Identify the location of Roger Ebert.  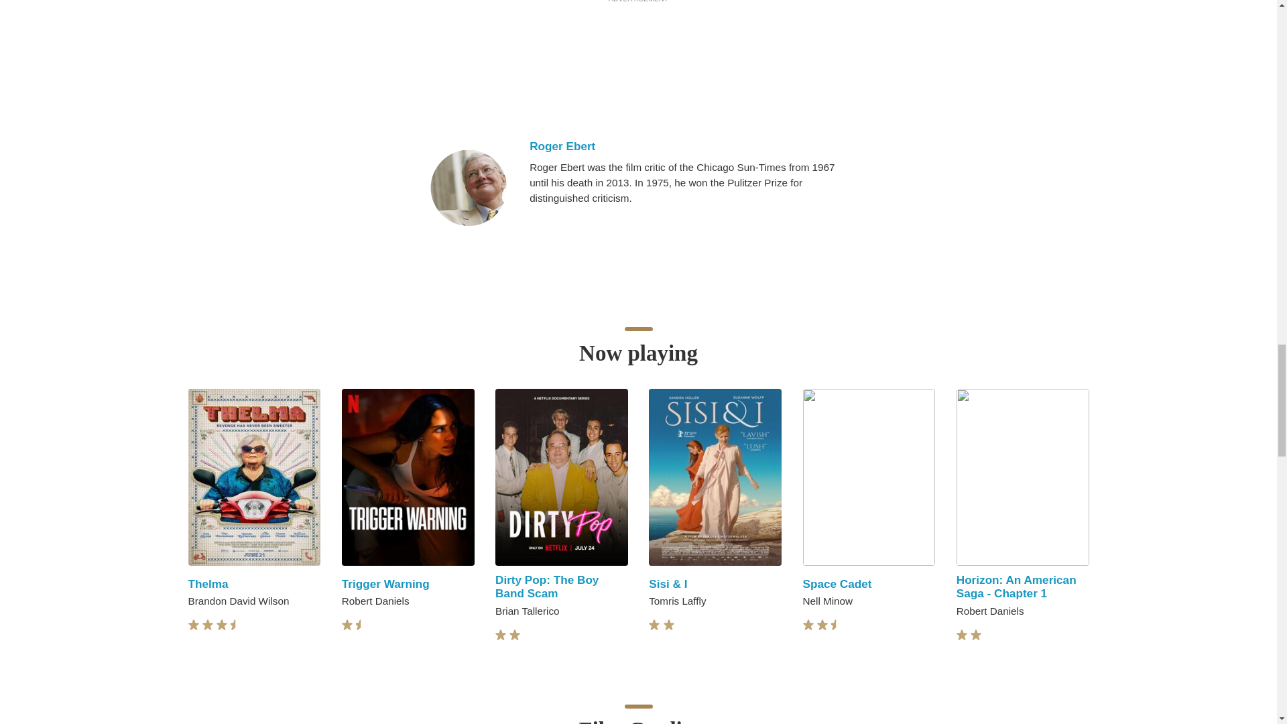
(692, 146).